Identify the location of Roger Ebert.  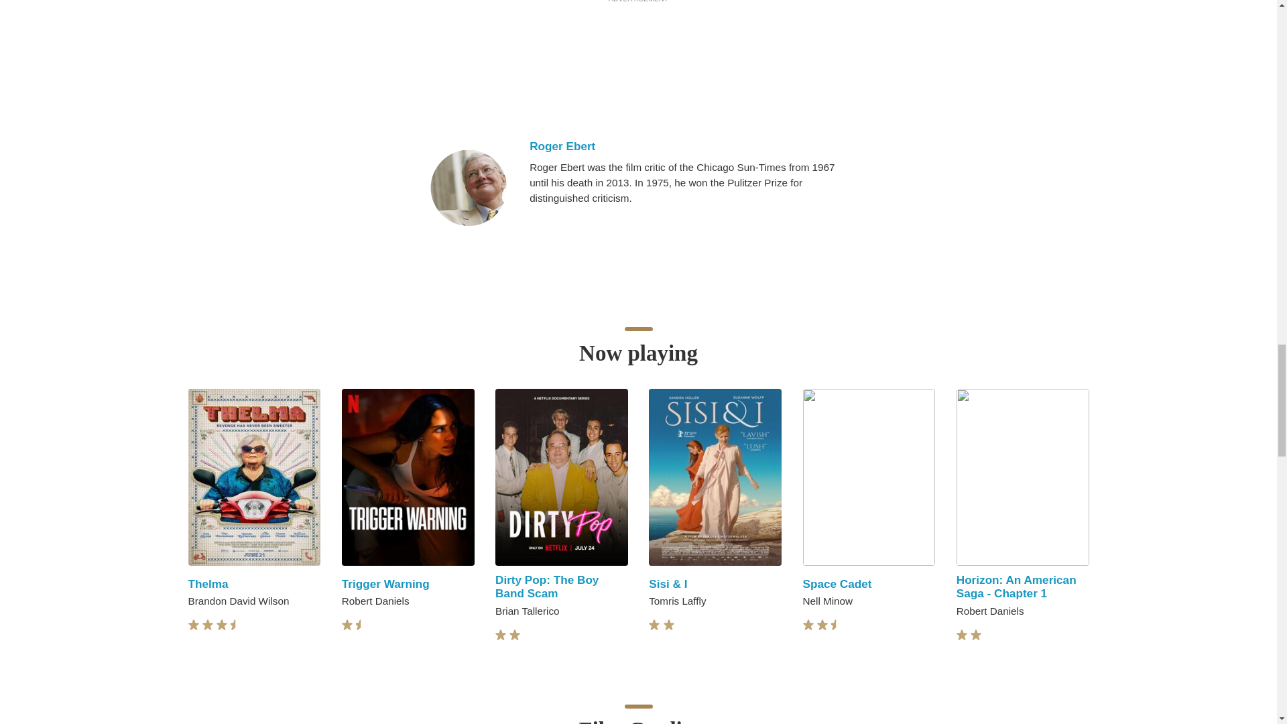
(692, 146).